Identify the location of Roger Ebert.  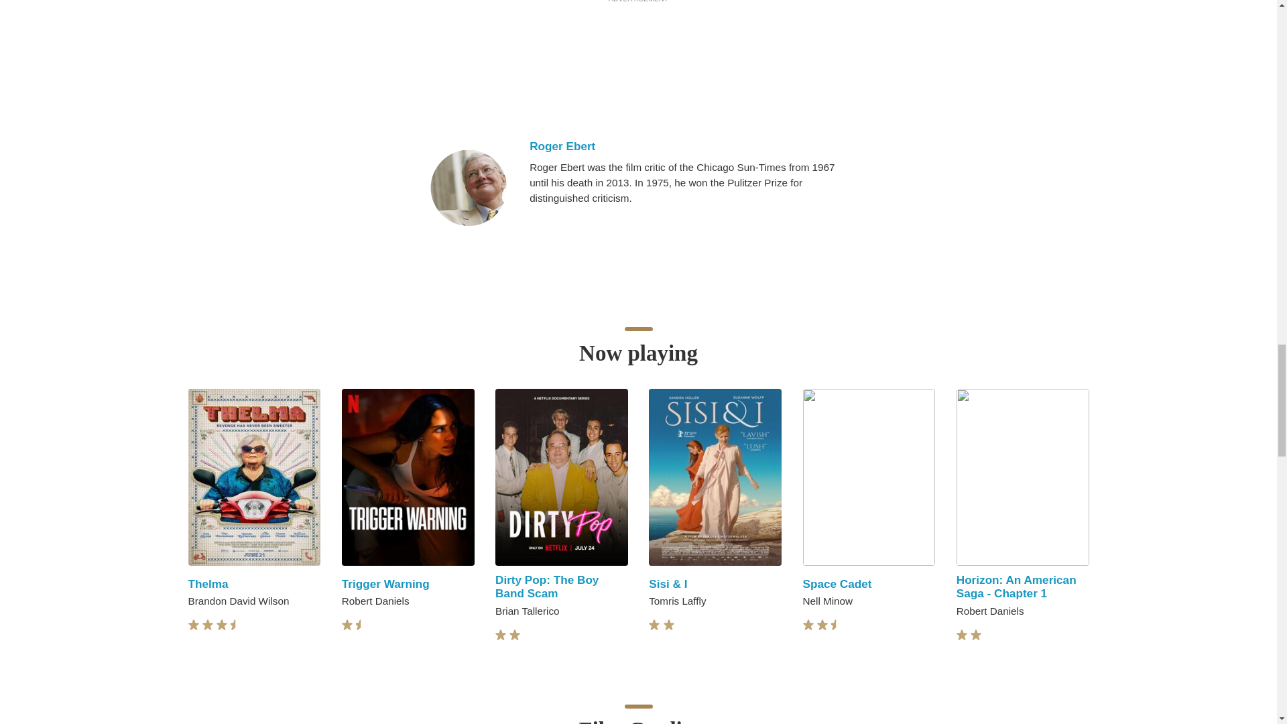
(692, 146).